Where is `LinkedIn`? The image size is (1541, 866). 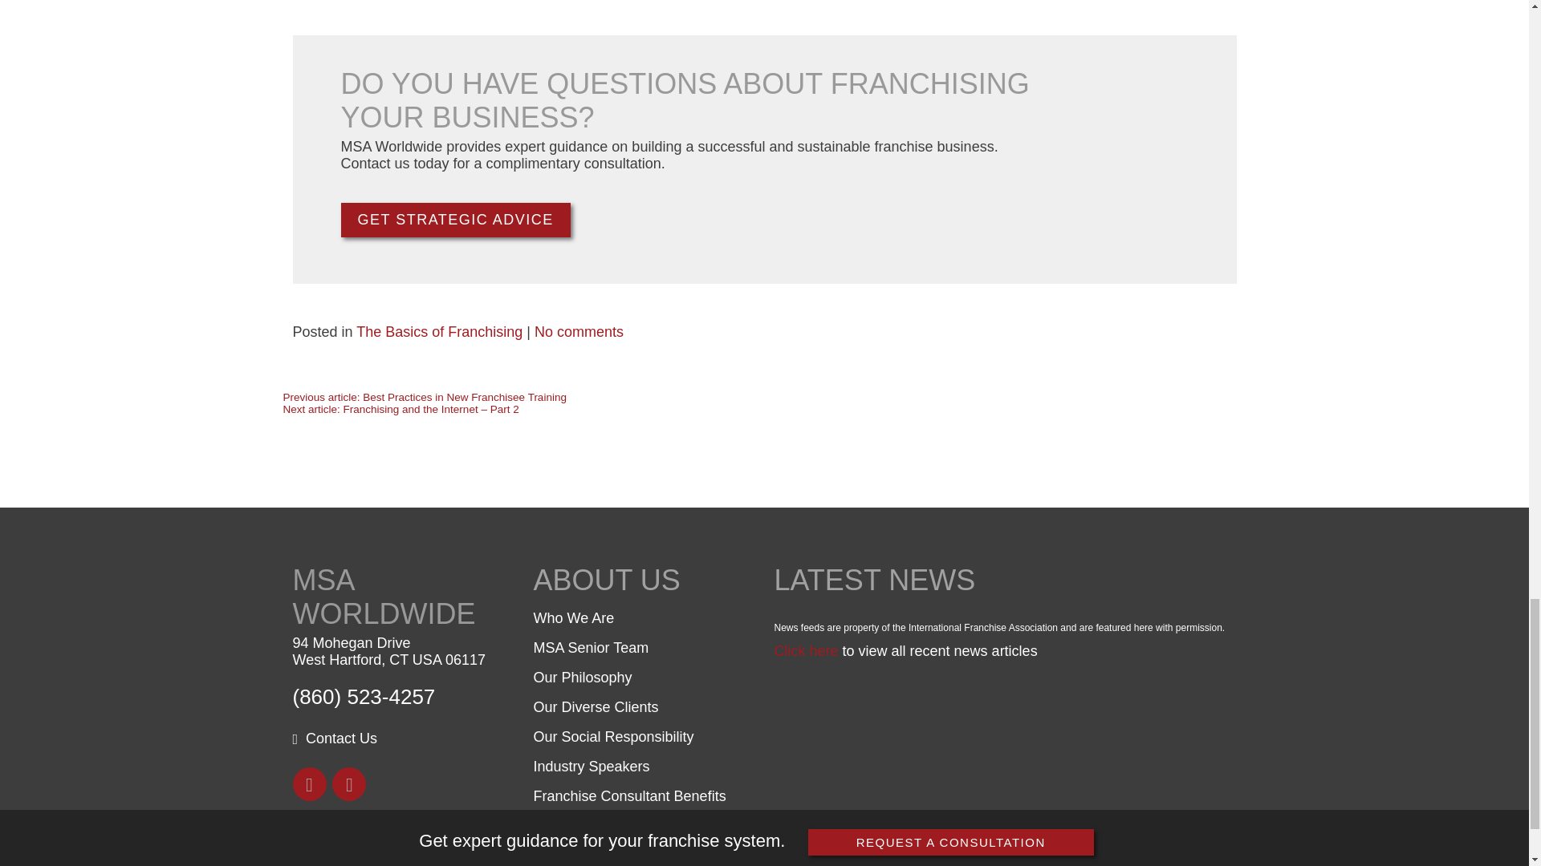 LinkedIn is located at coordinates (349, 784).